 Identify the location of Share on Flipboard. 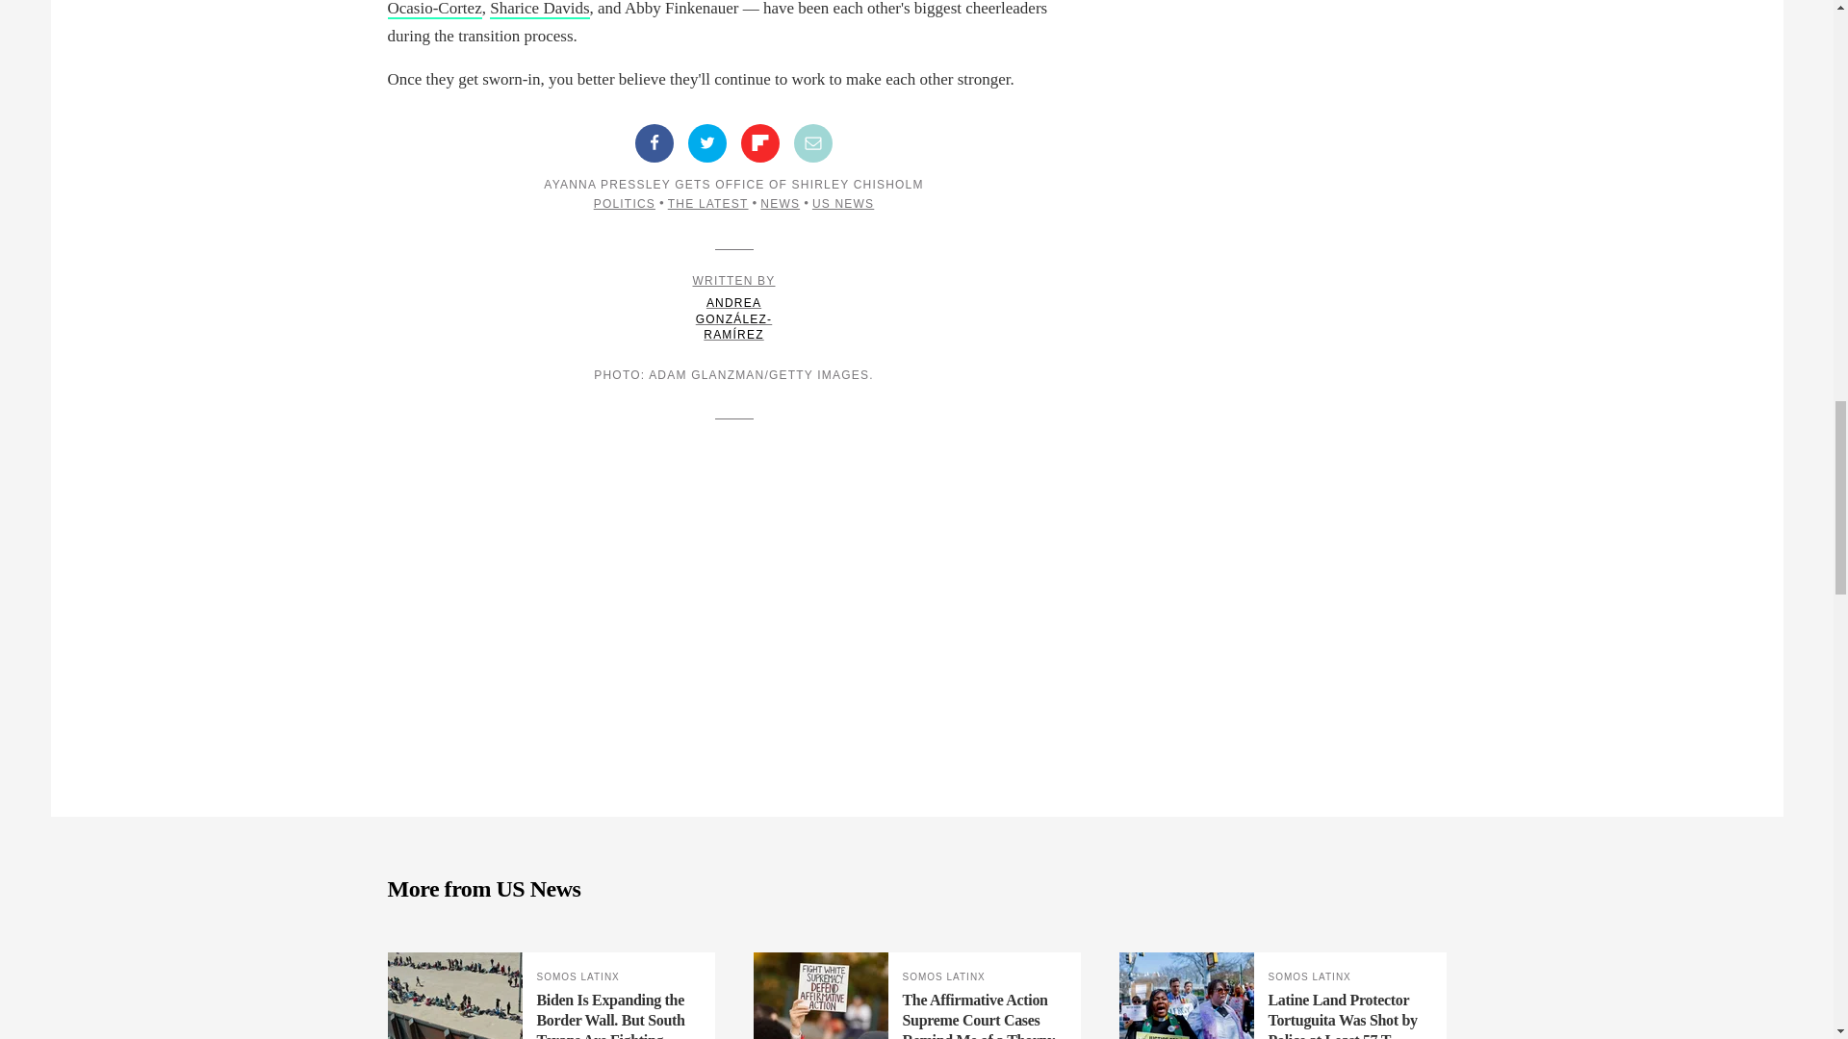
(760, 142).